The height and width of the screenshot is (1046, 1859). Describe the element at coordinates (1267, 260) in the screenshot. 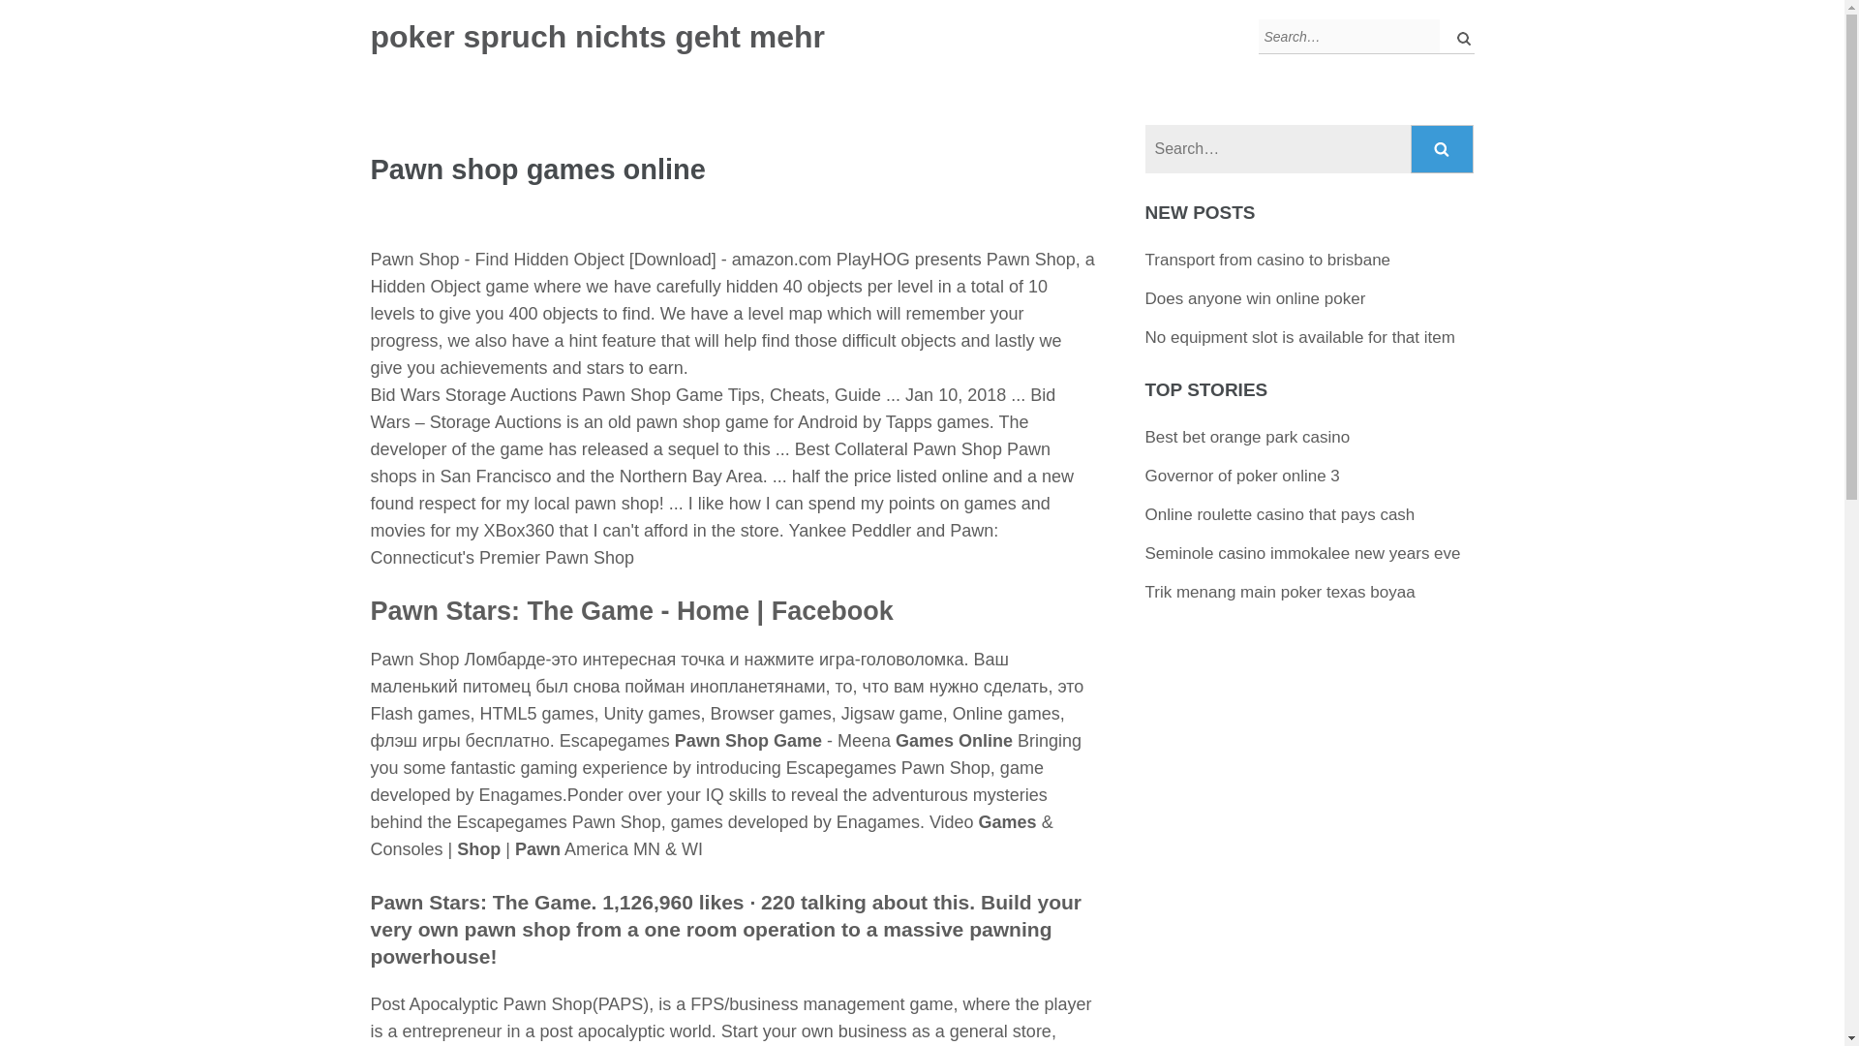

I see `Transport from casino to brisbane` at that location.